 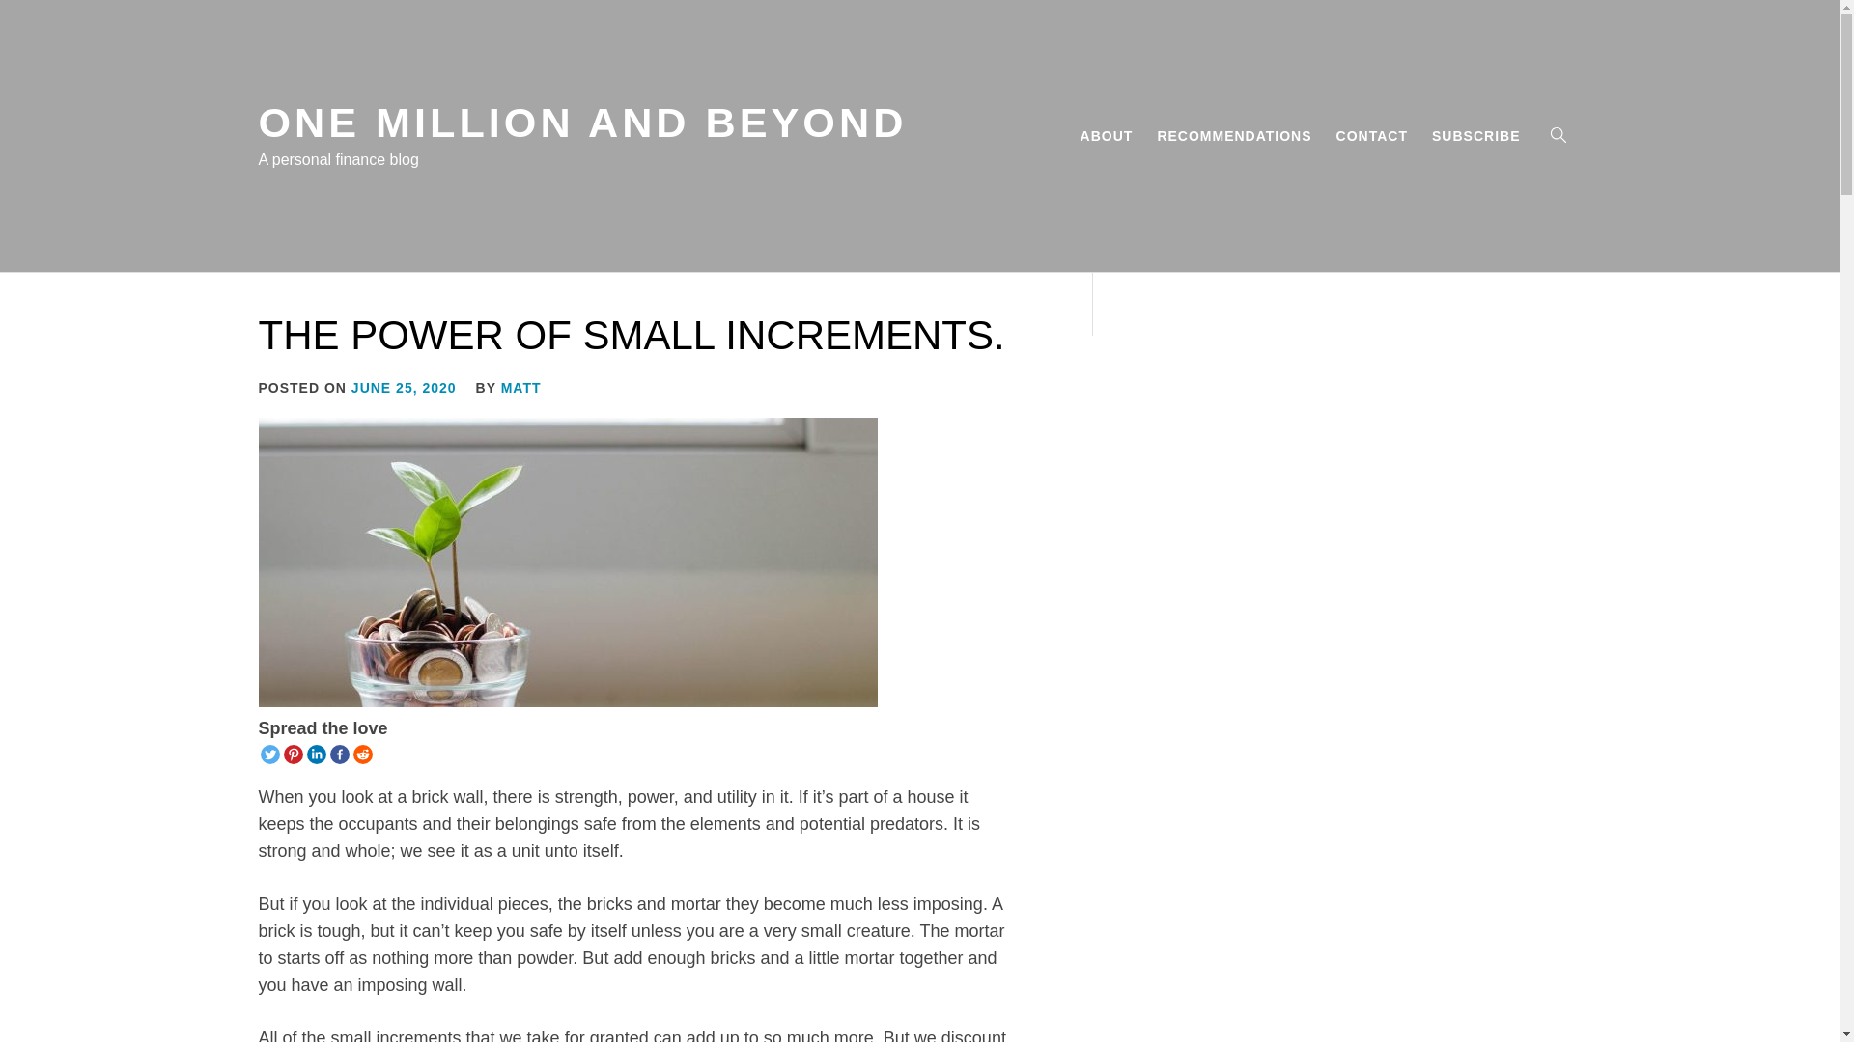 What do you see at coordinates (340, 754) in the screenshot?
I see `Facebook` at bounding box center [340, 754].